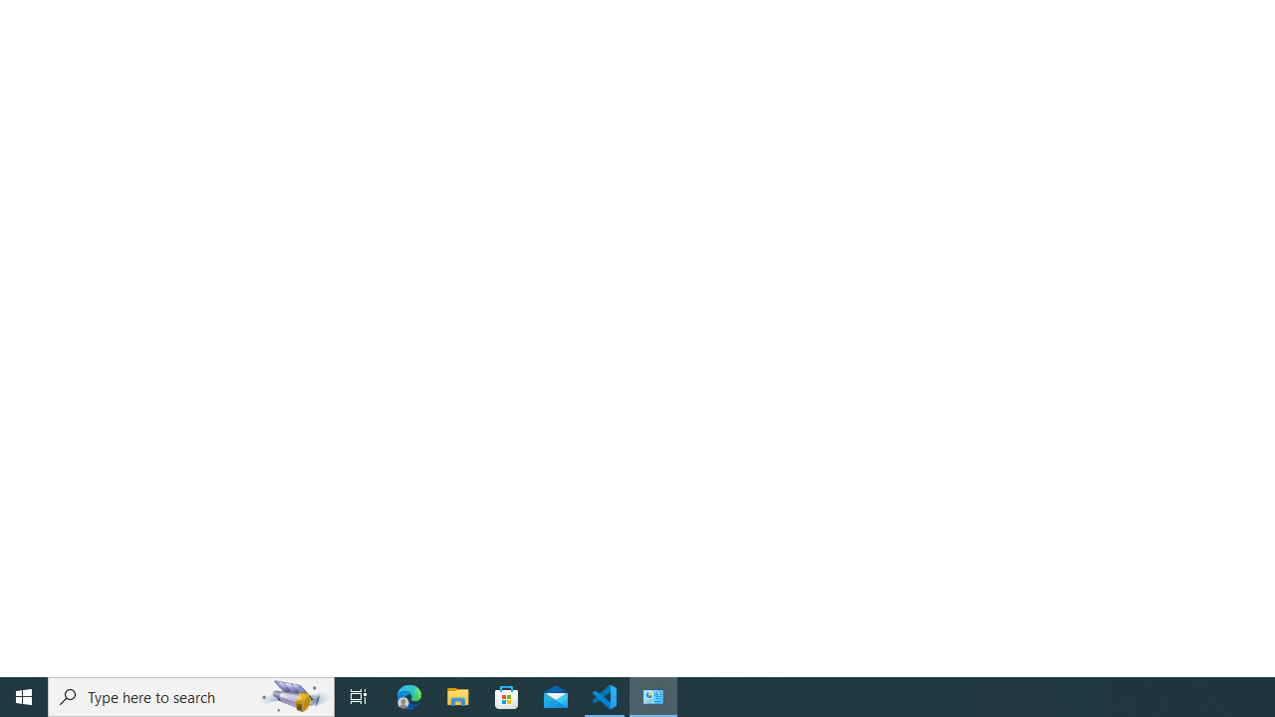 This screenshot has width=1275, height=717. Describe the element at coordinates (409, 697) in the screenshot. I see `Microsoft Edge` at that location.